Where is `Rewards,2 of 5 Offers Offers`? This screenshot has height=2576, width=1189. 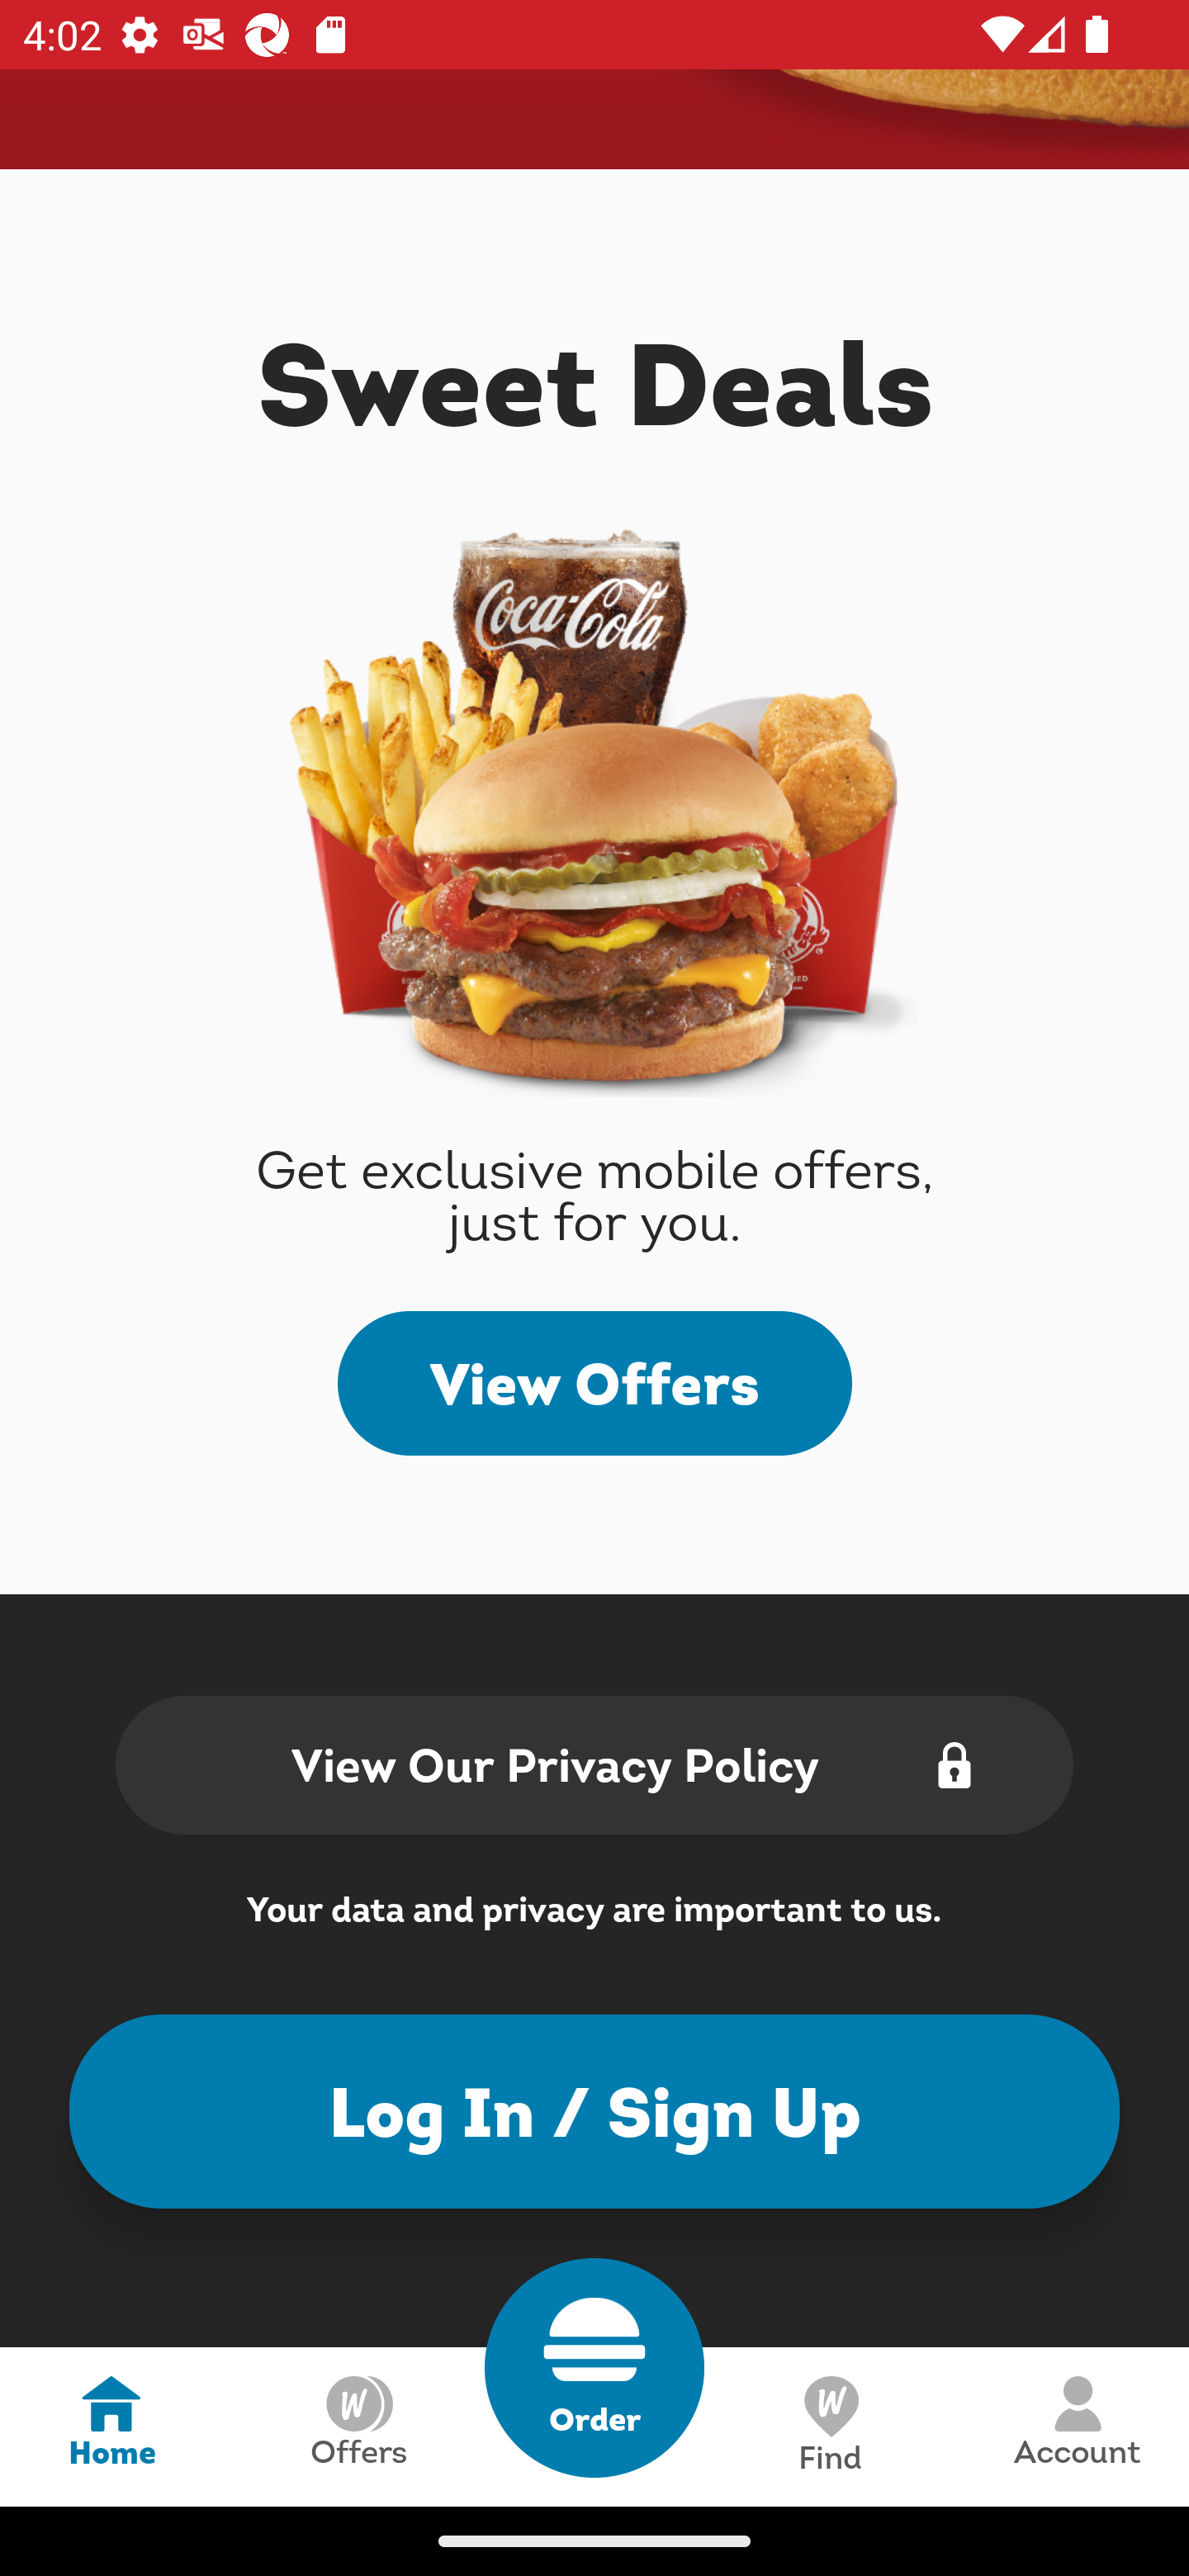
Rewards,2 of 5 Offers Offers is located at coordinates (358, 2426).